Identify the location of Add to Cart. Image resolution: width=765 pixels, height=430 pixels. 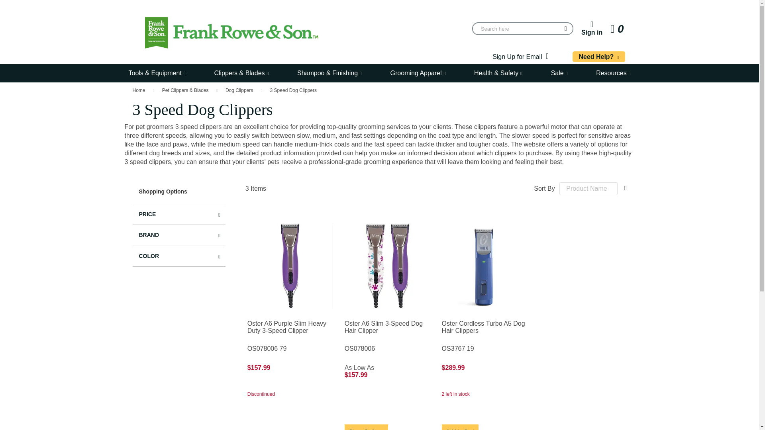
(366, 427).